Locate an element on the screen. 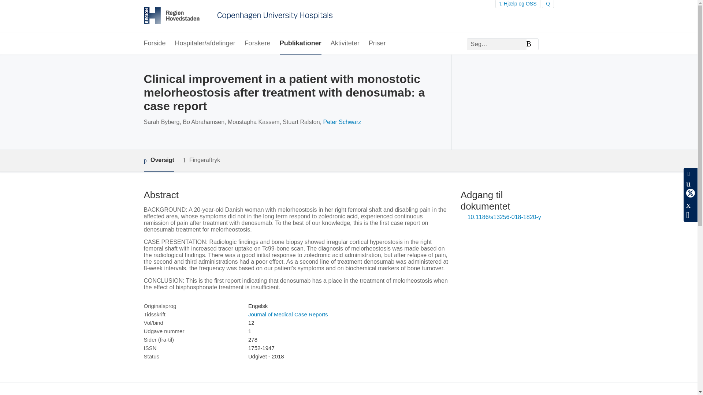 Image resolution: width=703 pixels, height=395 pixels. Forskere is located at coordinates (258, 44).